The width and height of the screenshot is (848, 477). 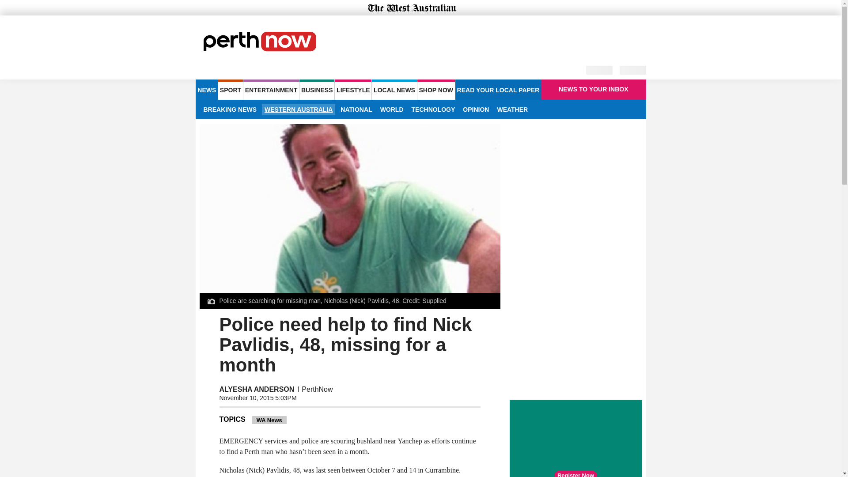 What do you see at coordinates (316, 89) in the screenshot?
I see `BUSINESS` at bounding box center [316, 89].